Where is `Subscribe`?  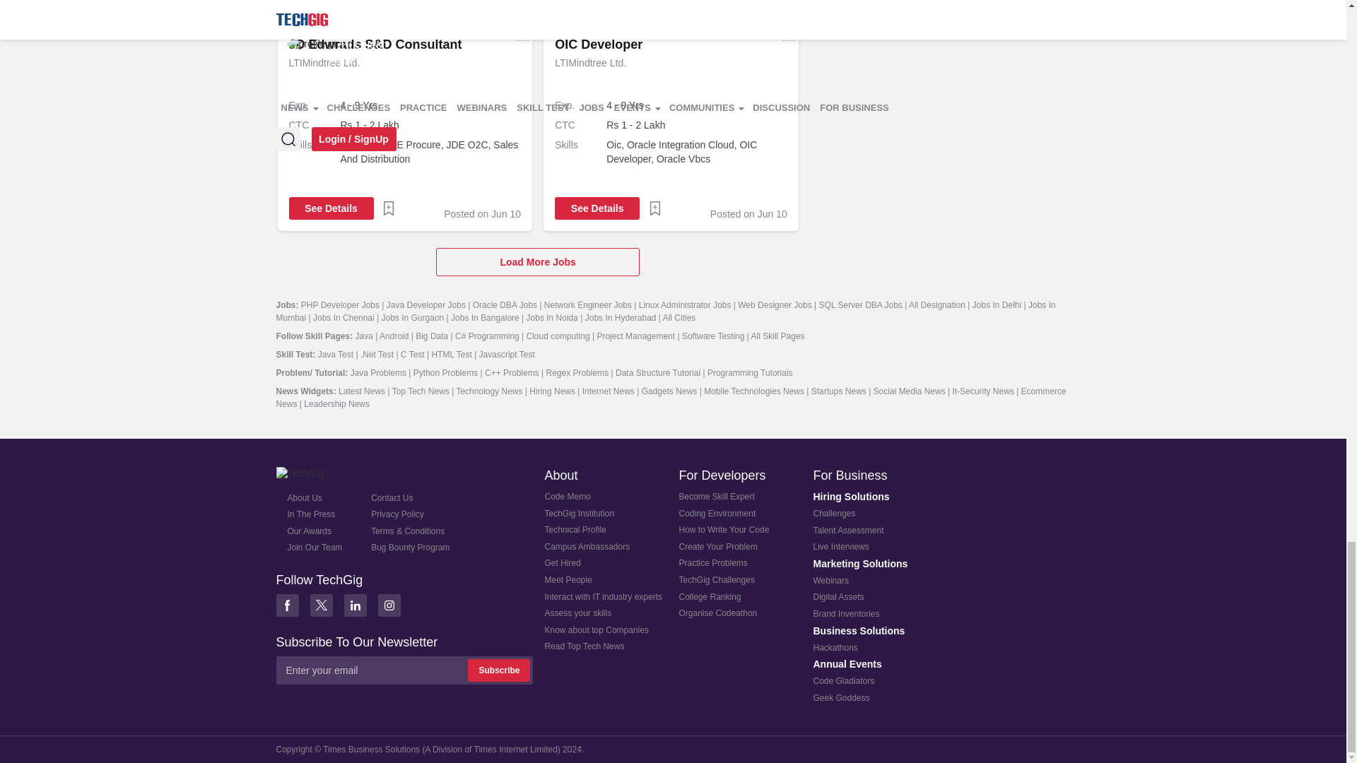 Subscribe is located at coordinates (499, 670).